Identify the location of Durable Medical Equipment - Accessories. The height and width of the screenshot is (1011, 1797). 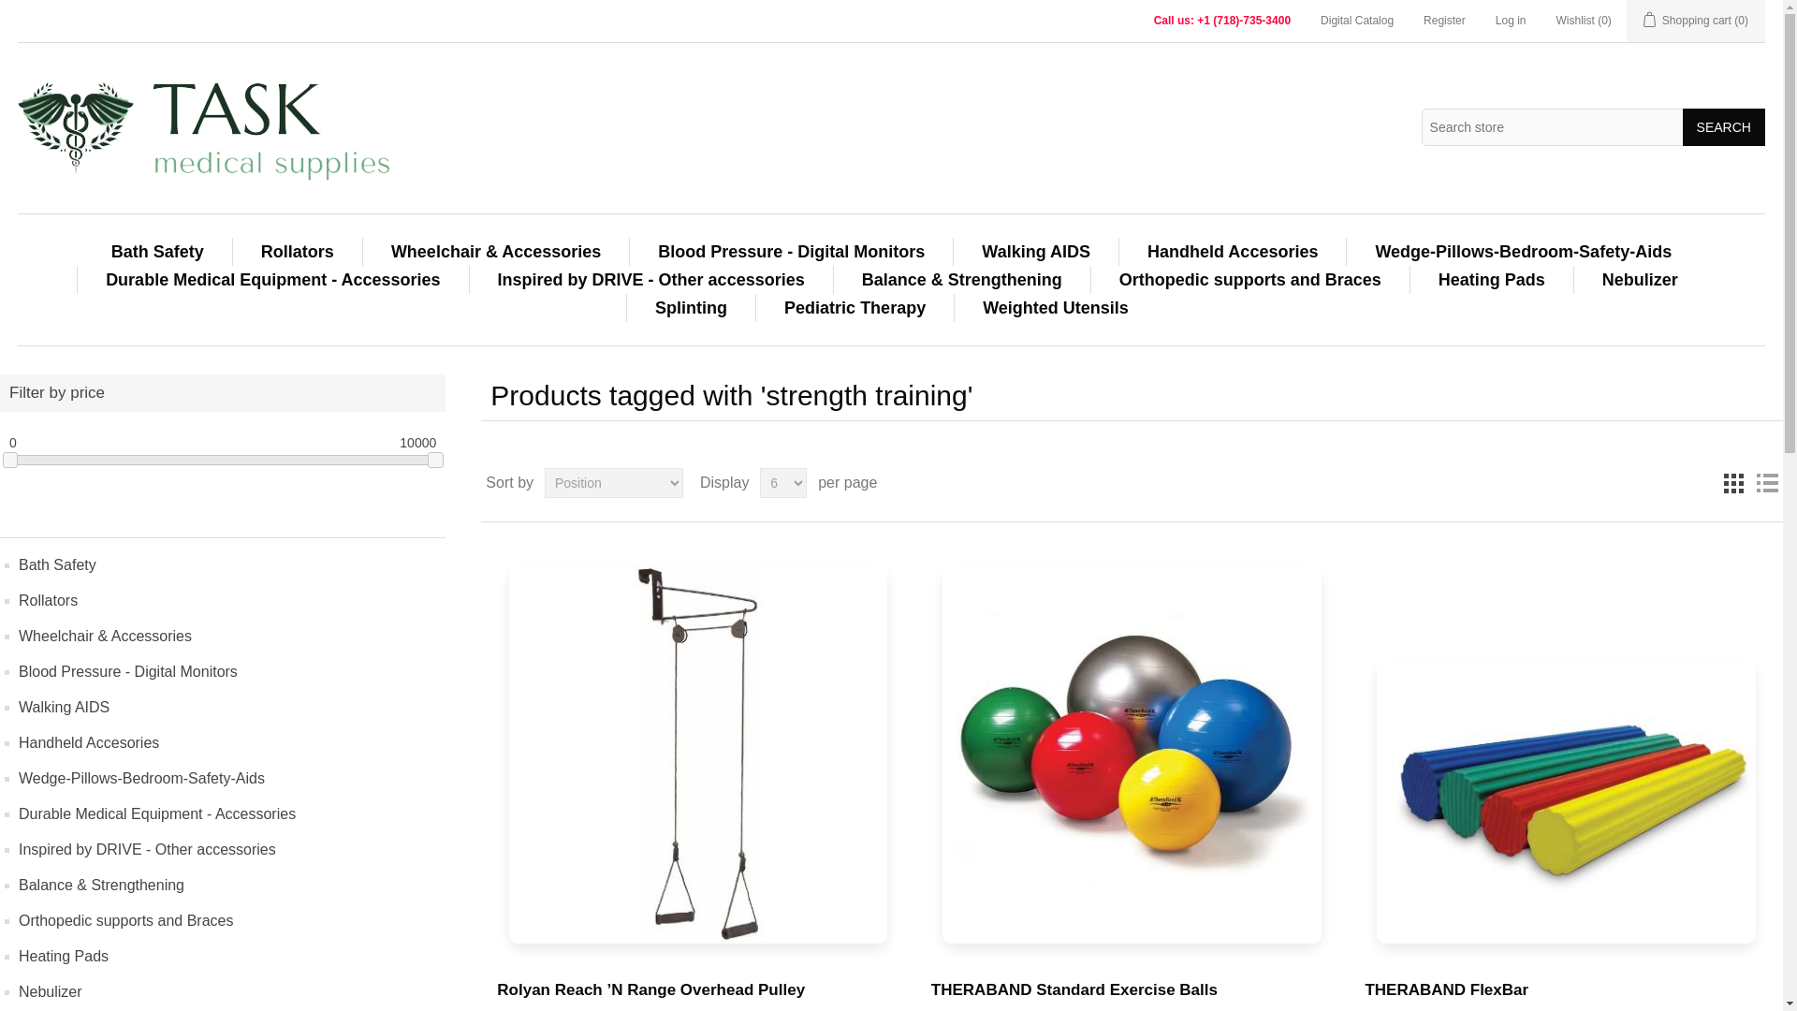
(273, 280).